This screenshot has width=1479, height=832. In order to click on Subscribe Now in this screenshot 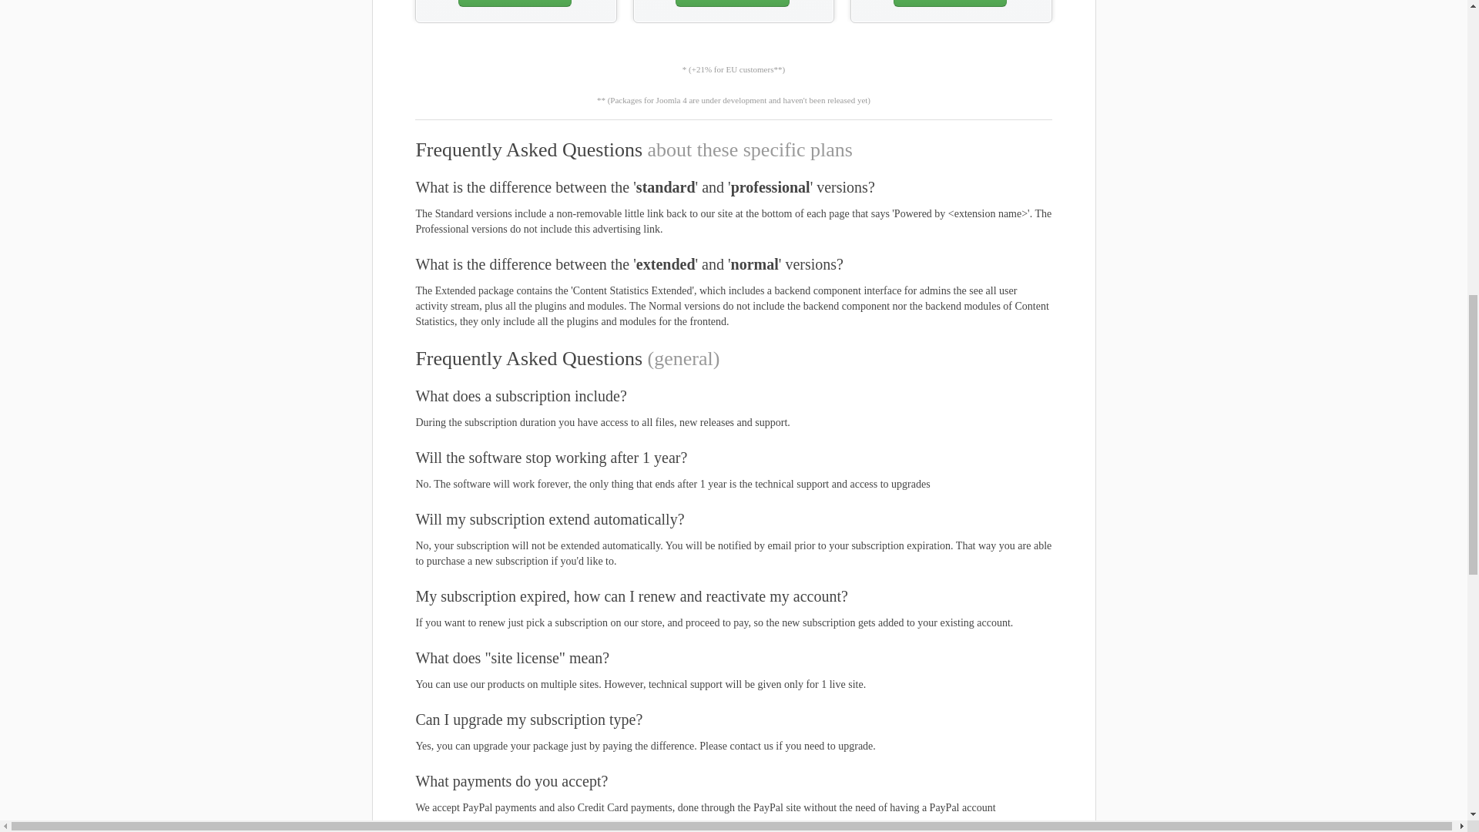, I will do `click(732, 3)`.